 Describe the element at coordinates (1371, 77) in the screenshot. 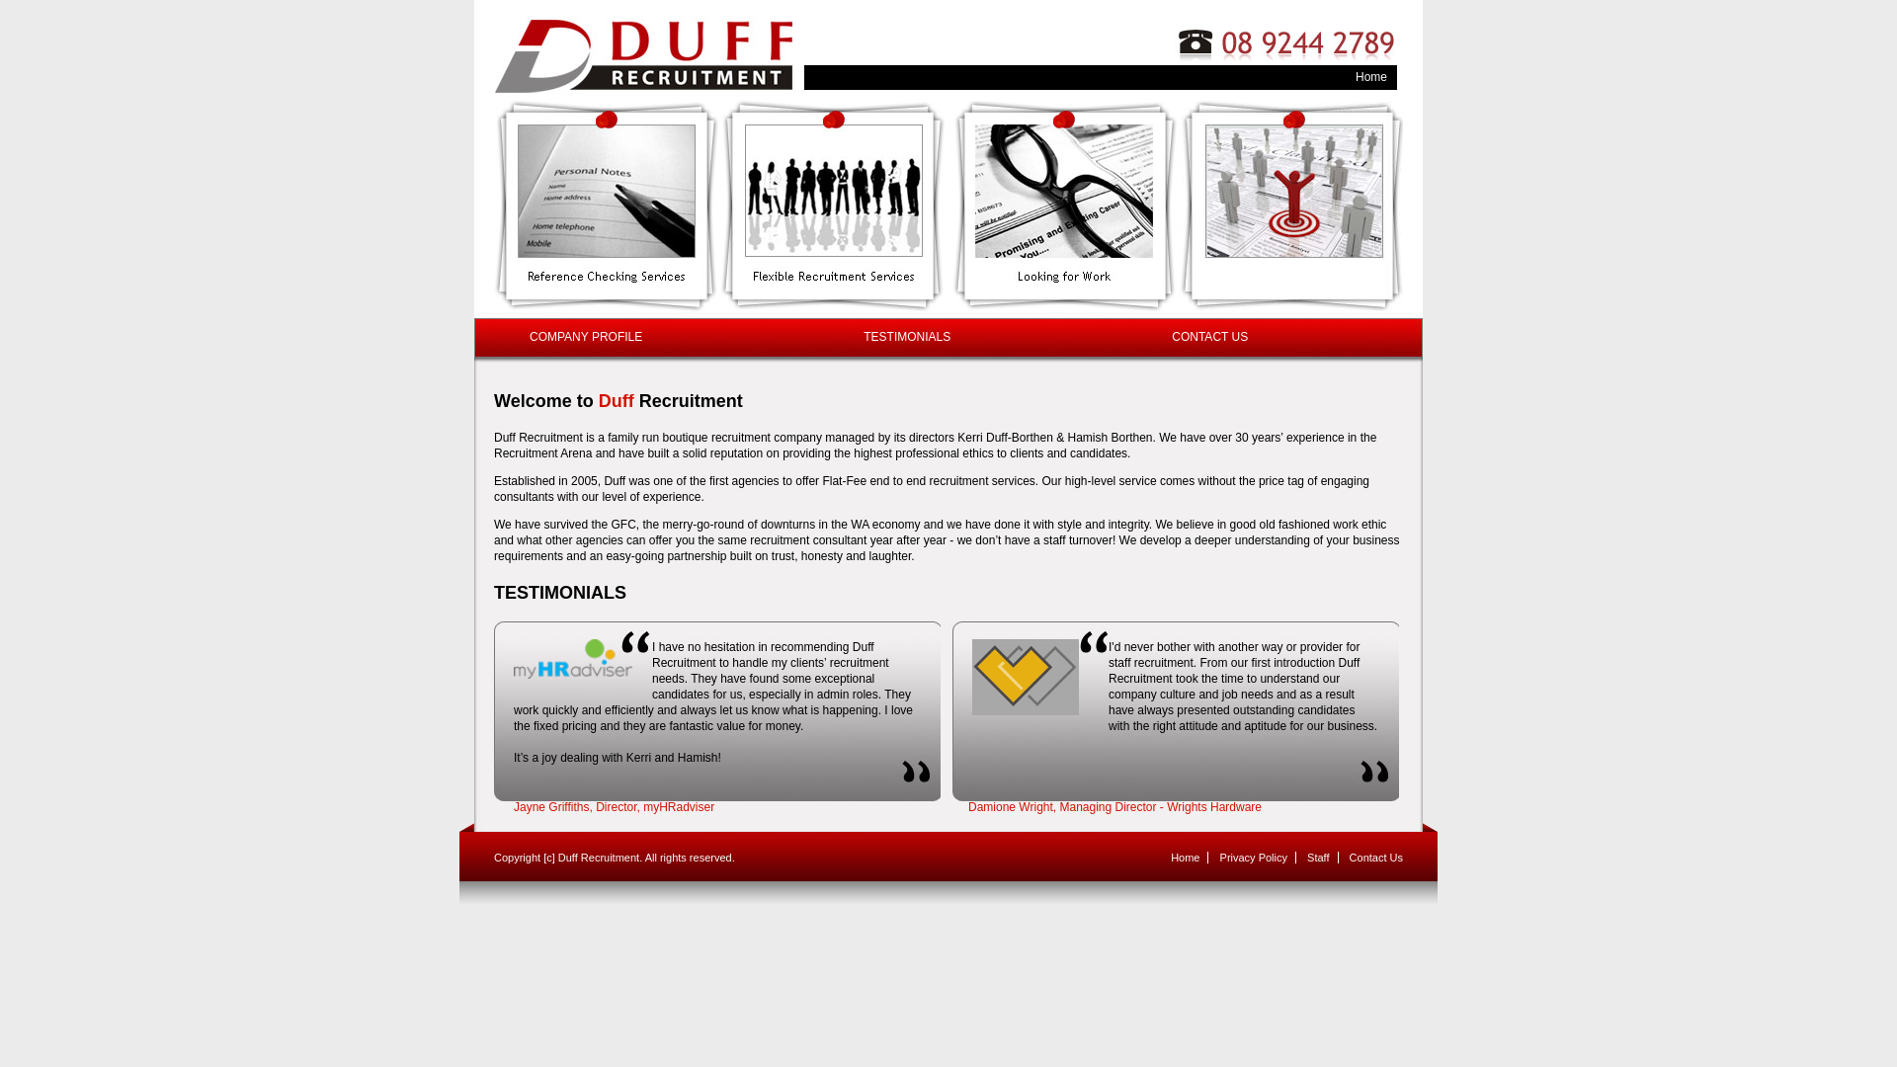

I see `Home` at that location.